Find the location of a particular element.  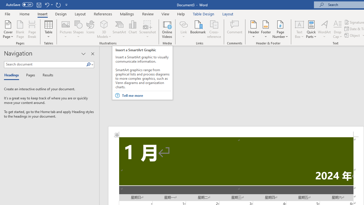

Link is located at coordinates (183, 29).